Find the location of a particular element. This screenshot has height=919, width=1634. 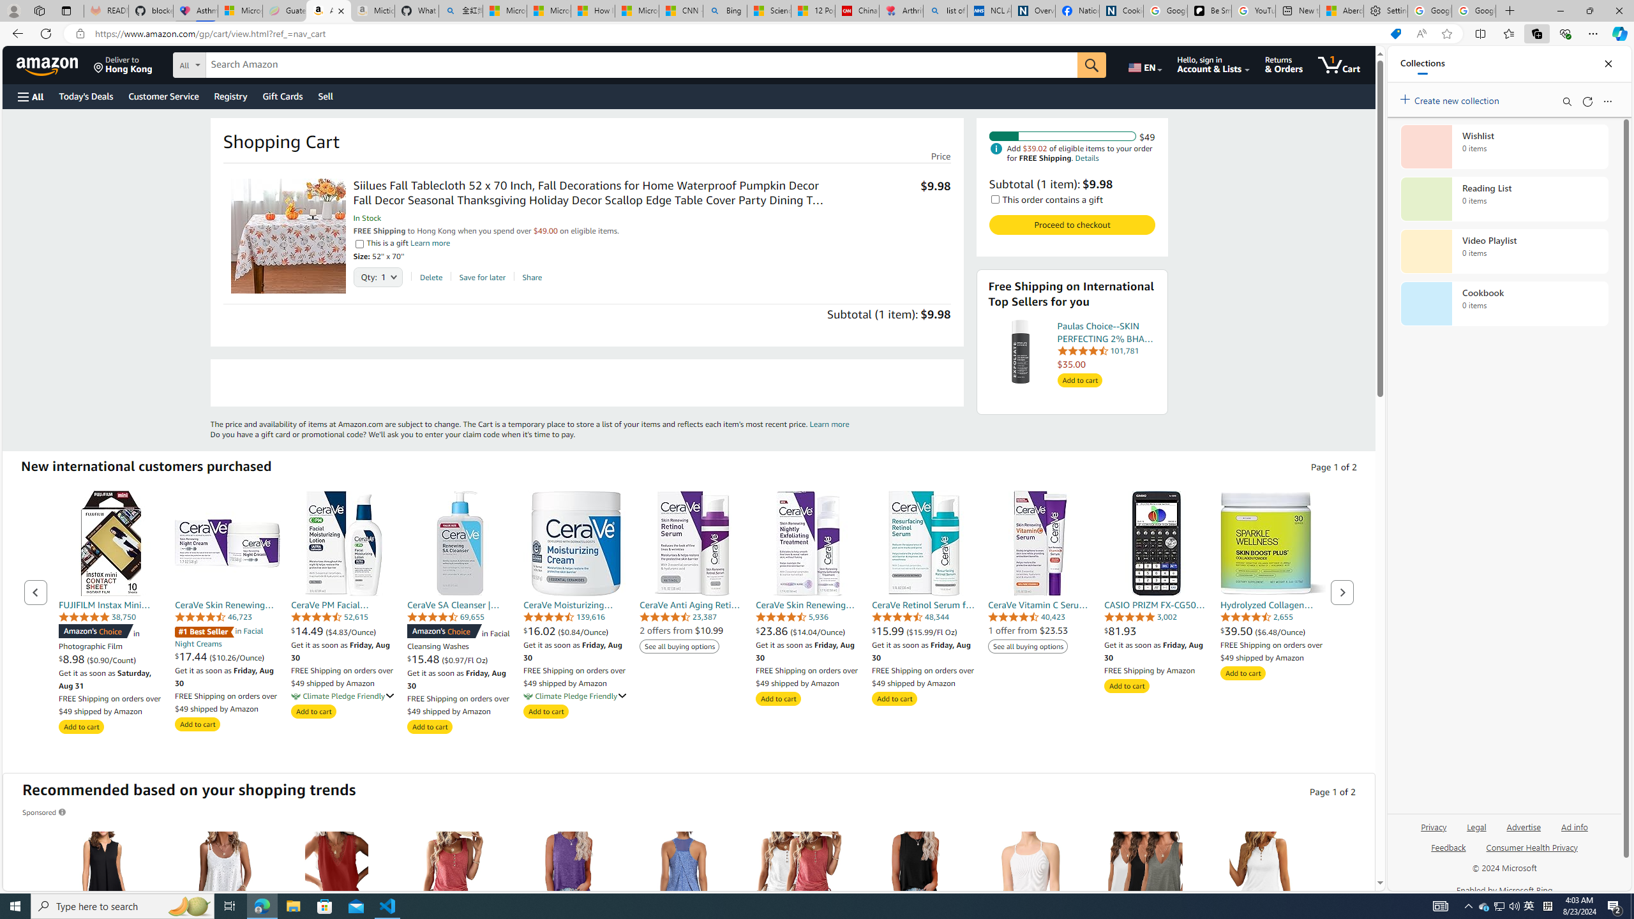

Consumer Health Privacy is located at coordinates (1532, 846).